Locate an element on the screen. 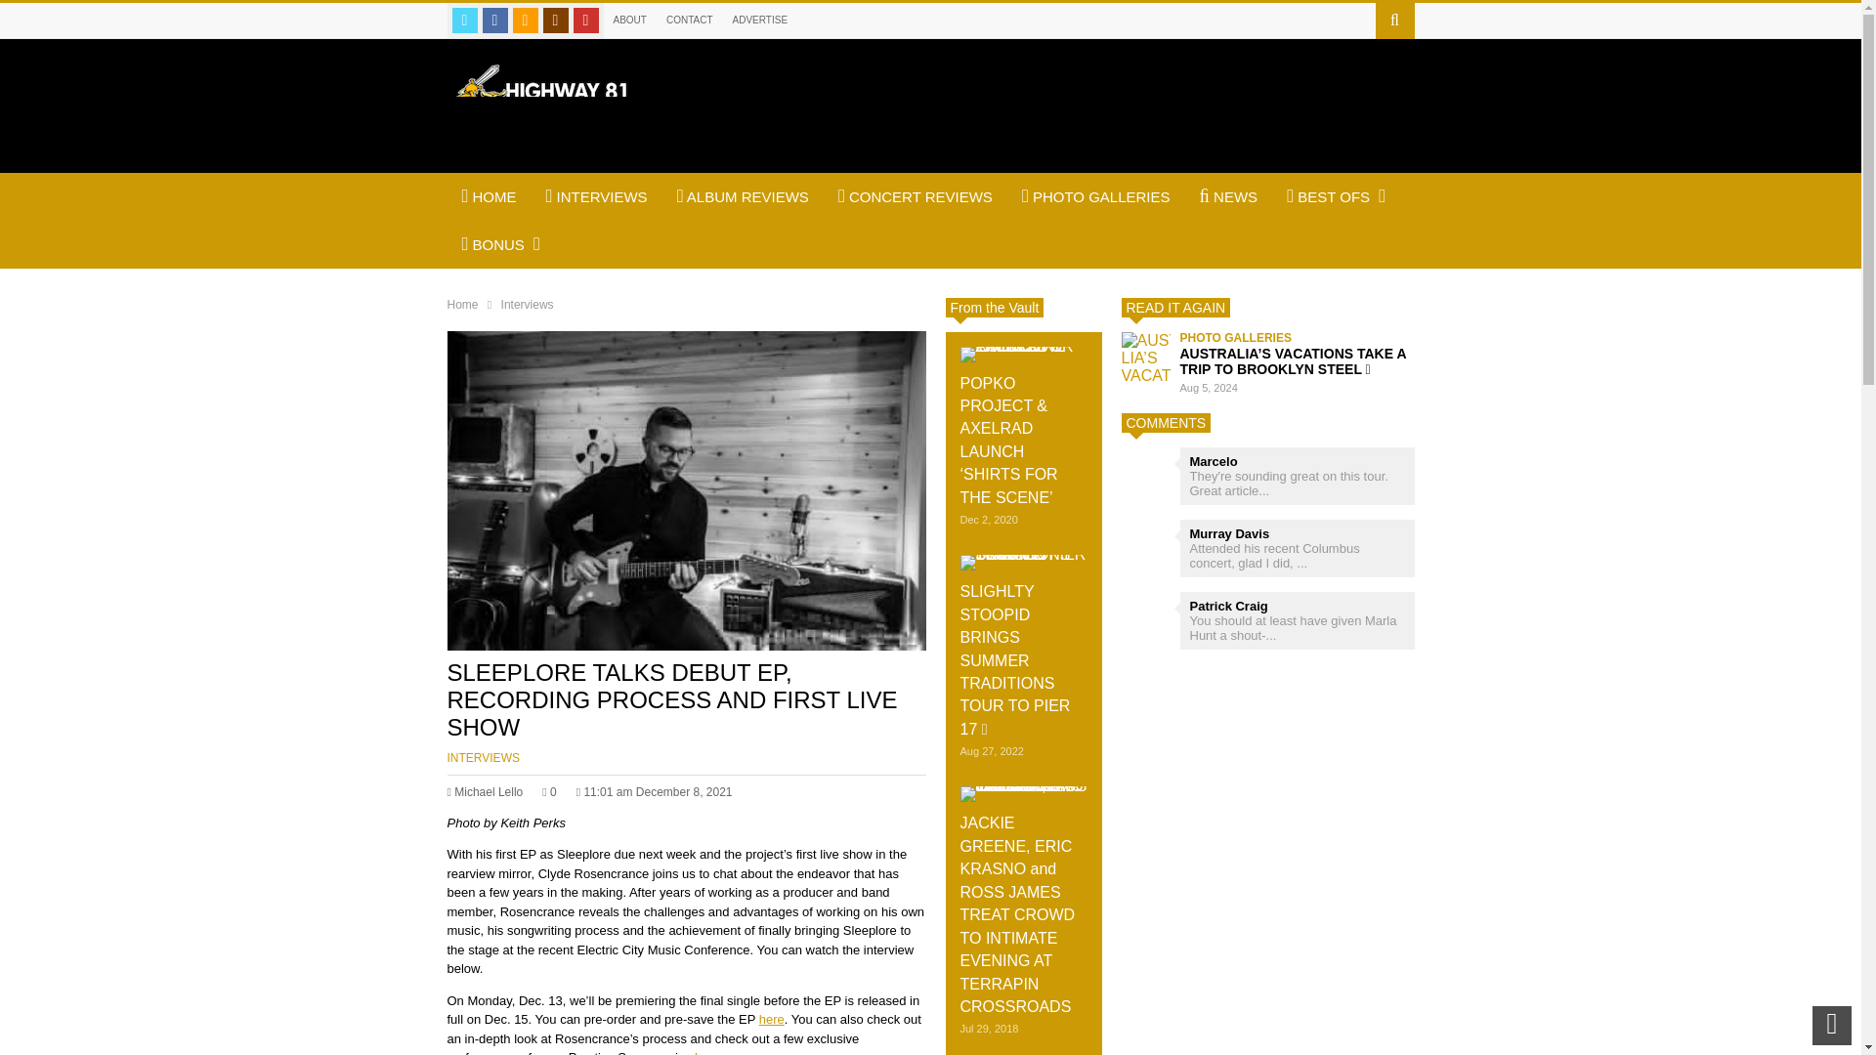 The width and height of the screenshot is (1876, 1055). HOME is located at coordinates (489, 196).